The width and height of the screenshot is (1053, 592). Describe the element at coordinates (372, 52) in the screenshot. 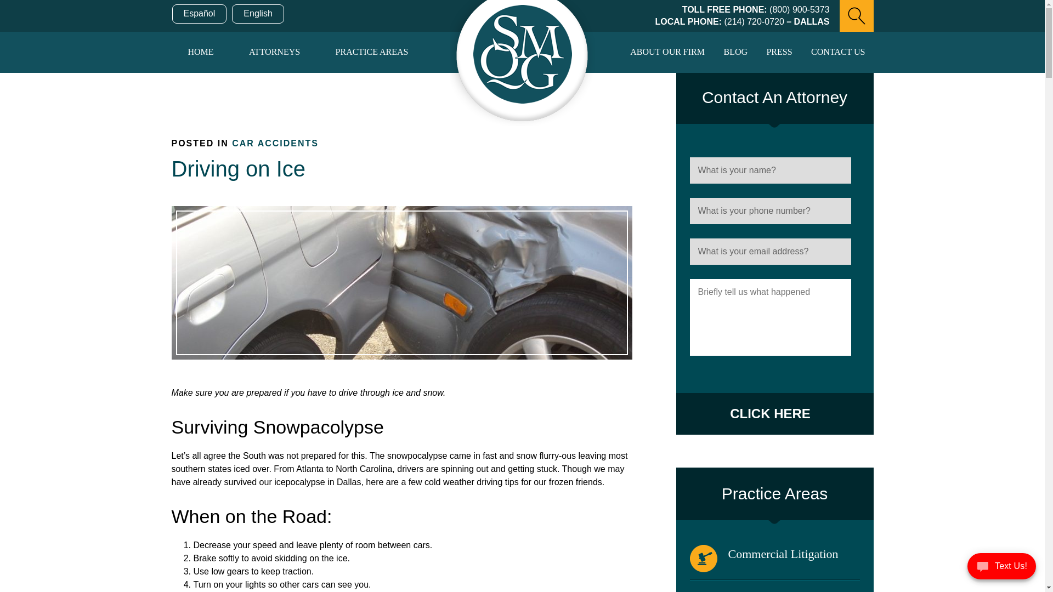

I see `PRACTICE AREAS` at that location.